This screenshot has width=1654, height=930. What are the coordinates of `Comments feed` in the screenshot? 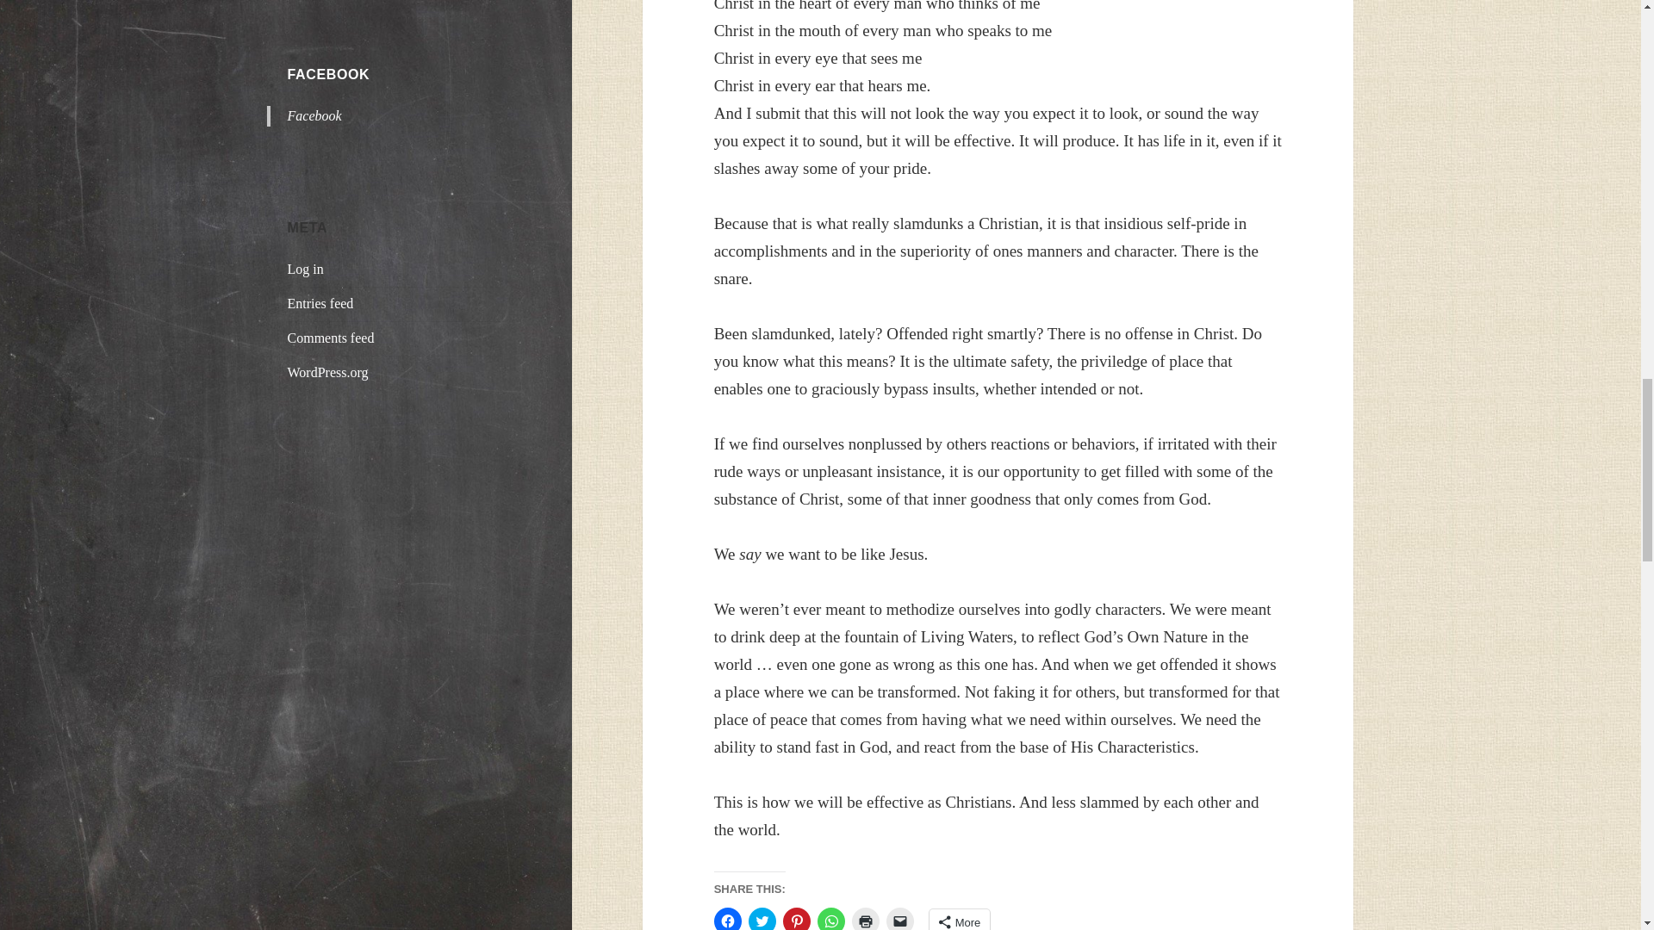 It's located at (331, 338).